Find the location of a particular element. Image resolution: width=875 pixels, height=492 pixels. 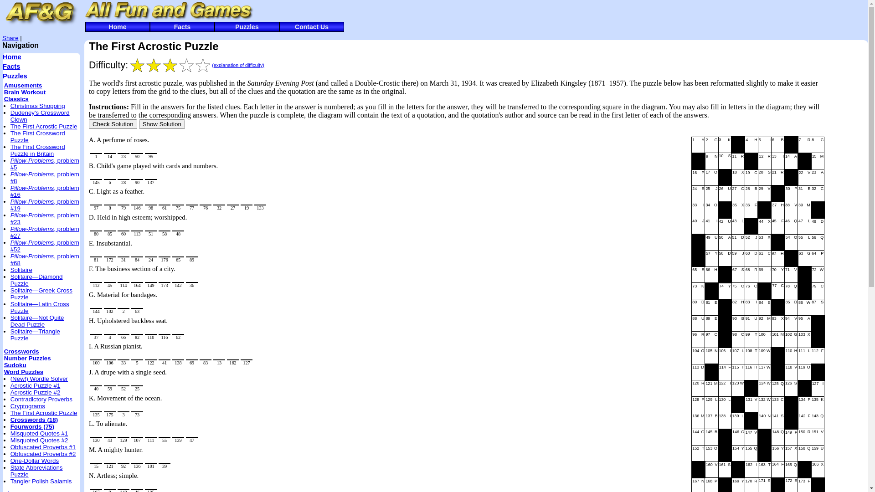

63
G is located at coordinates (805, 259).